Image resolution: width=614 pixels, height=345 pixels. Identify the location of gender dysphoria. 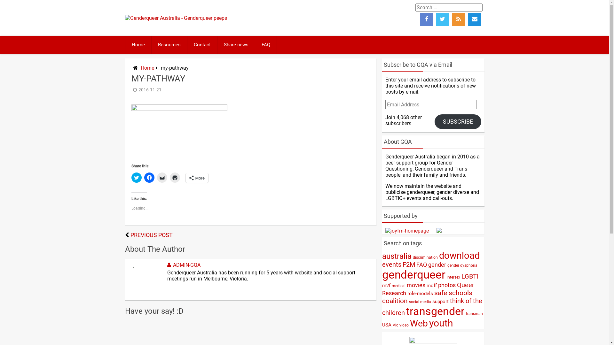
(462, 265).